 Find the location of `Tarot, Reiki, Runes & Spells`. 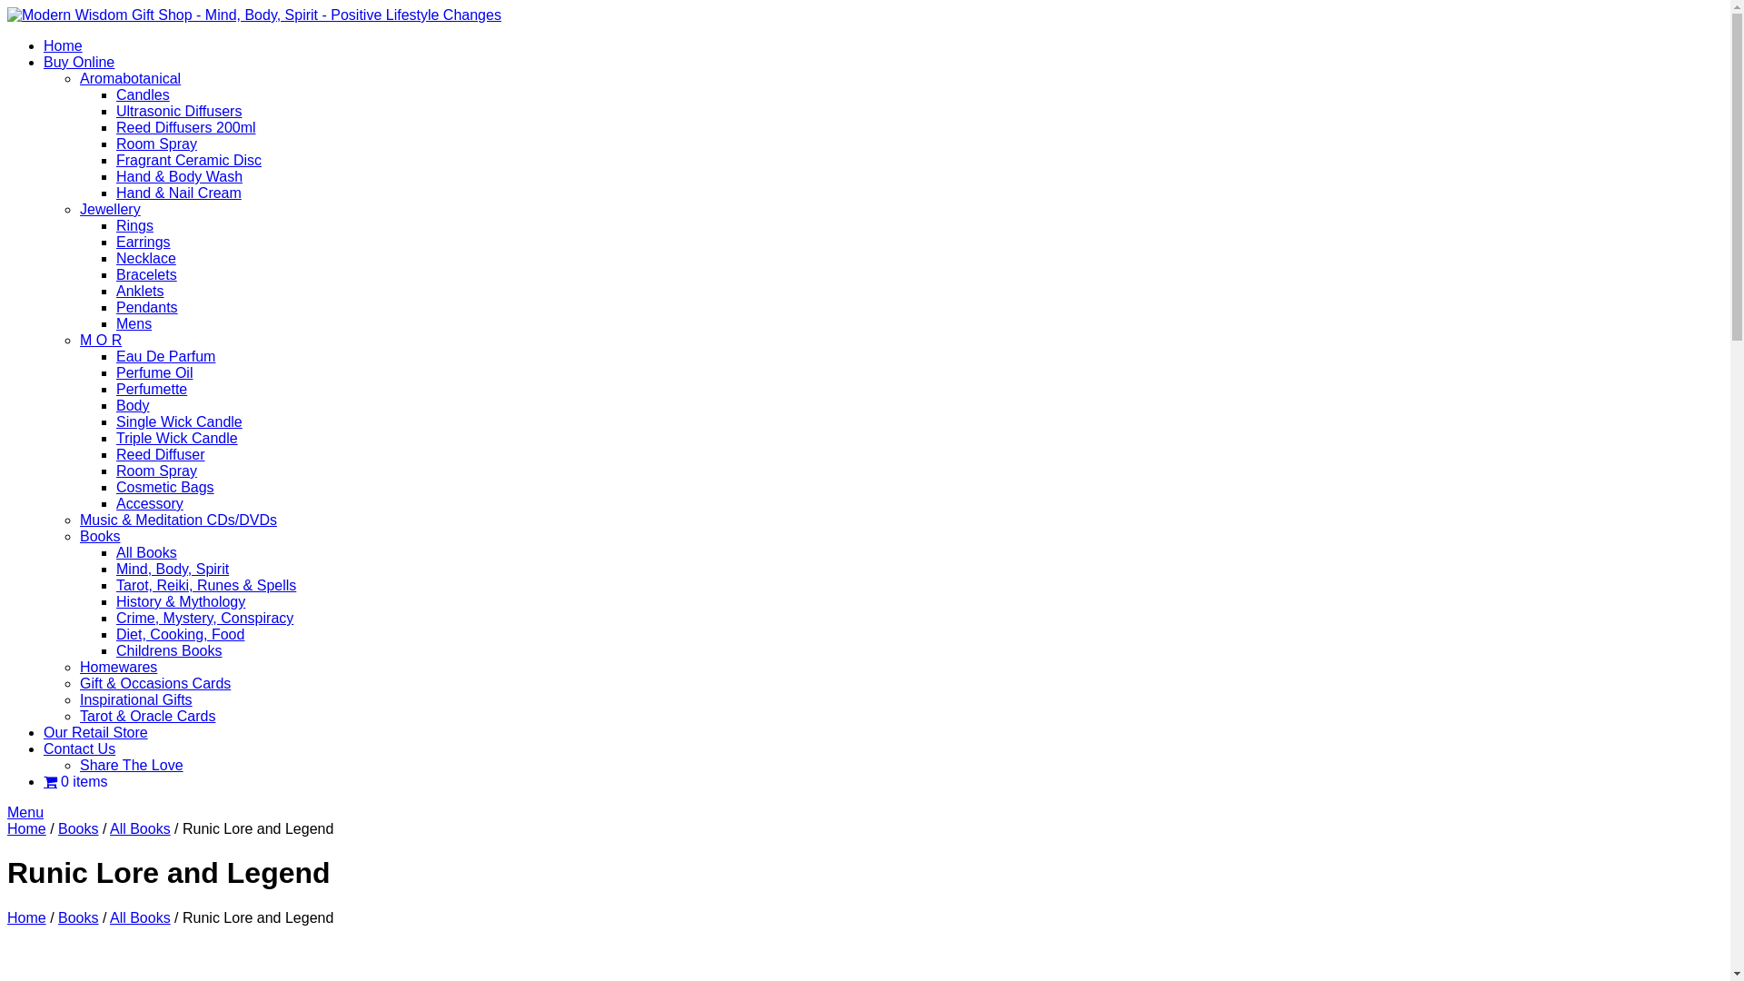

Tarot, Reiki, Runes & Spells is located at coordinates (206, 585).